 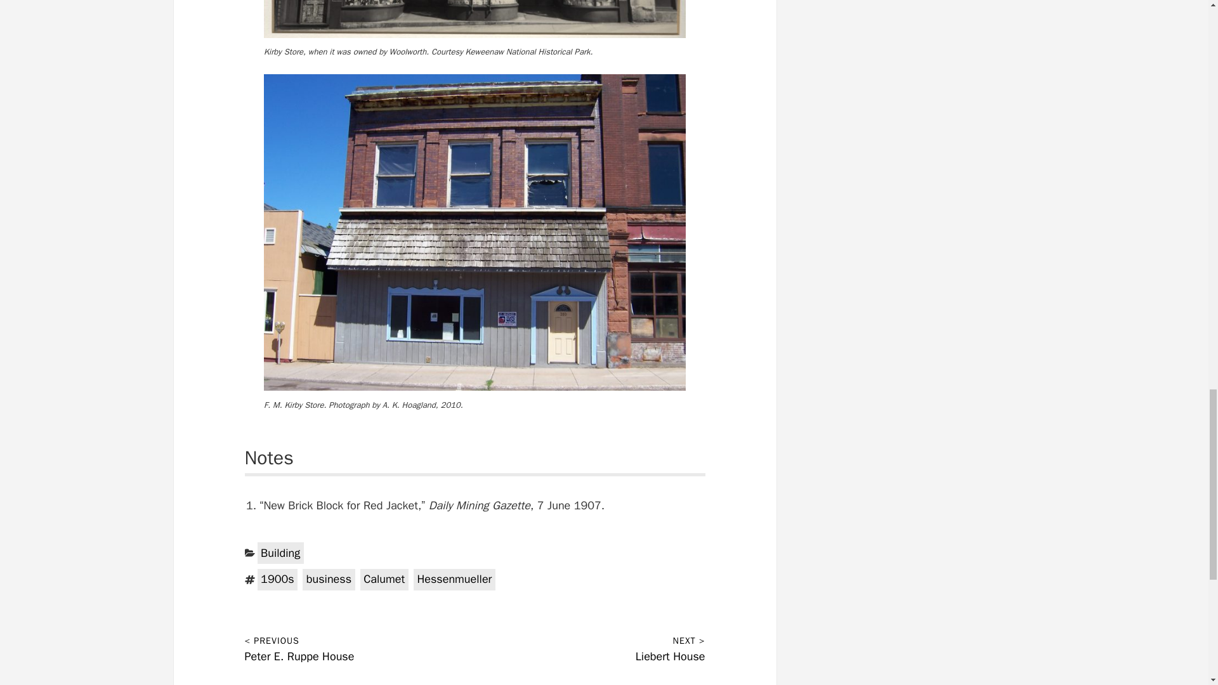 What do you see at coordinates (384, 580) in the screenshot?
I see `Calumet` at bounding box center [384, 580].